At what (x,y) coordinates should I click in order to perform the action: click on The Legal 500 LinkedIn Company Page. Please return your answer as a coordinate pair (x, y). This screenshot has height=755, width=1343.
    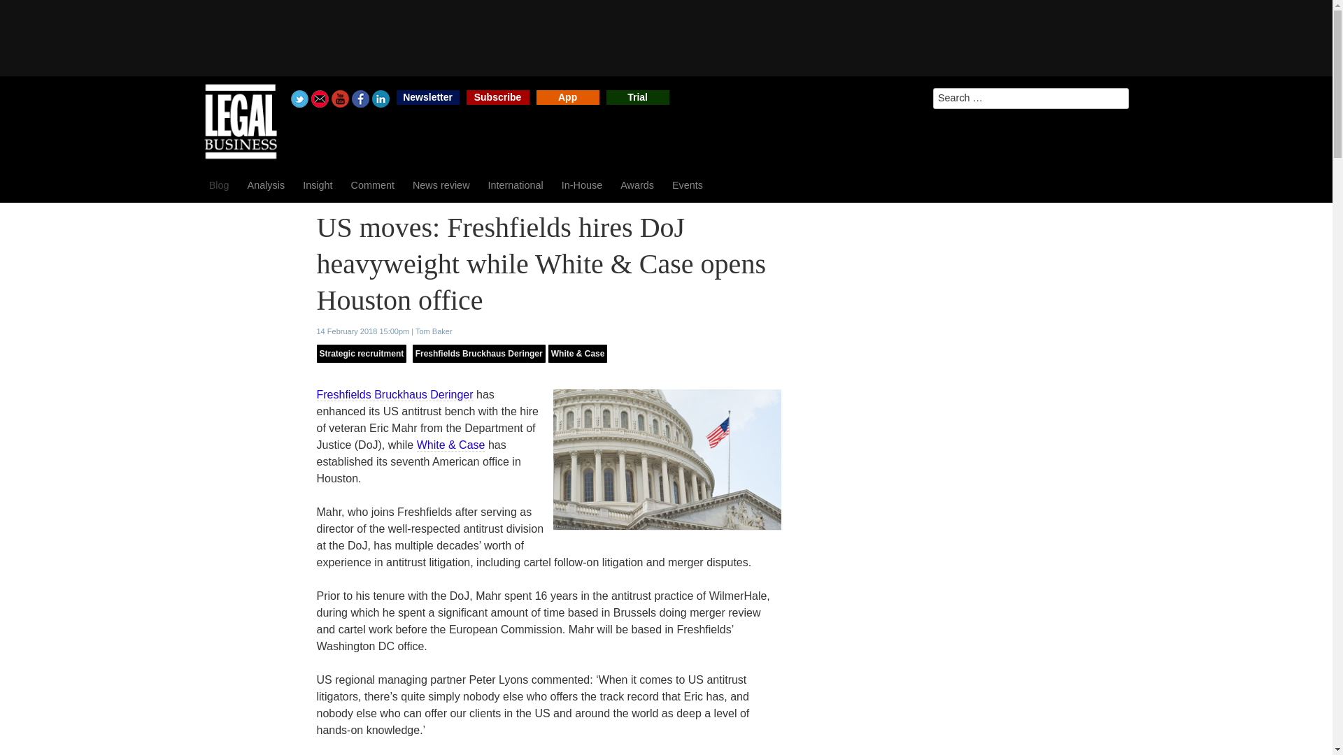
    Looking at the image, I should click on (381, 99).